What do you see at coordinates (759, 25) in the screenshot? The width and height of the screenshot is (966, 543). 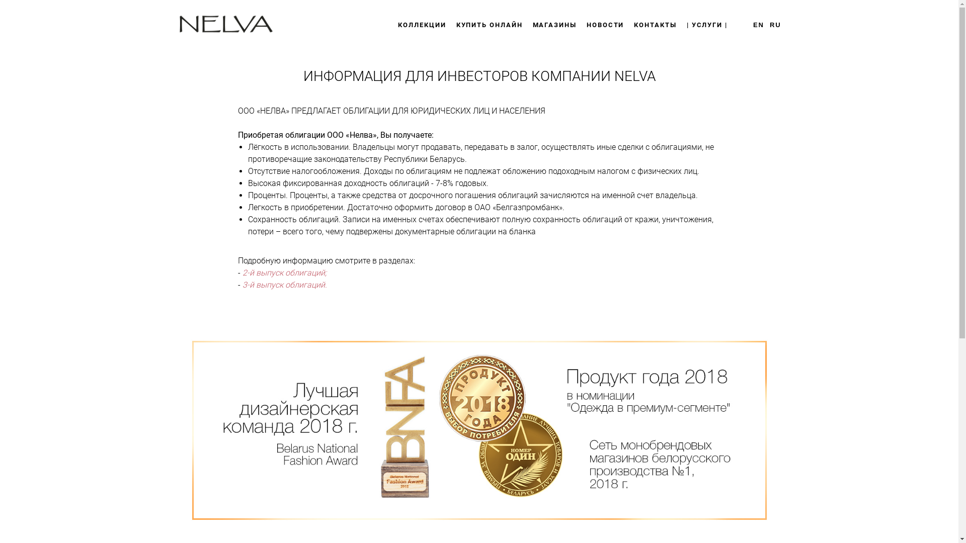 I see `EN` at bounding box center [759, 25].